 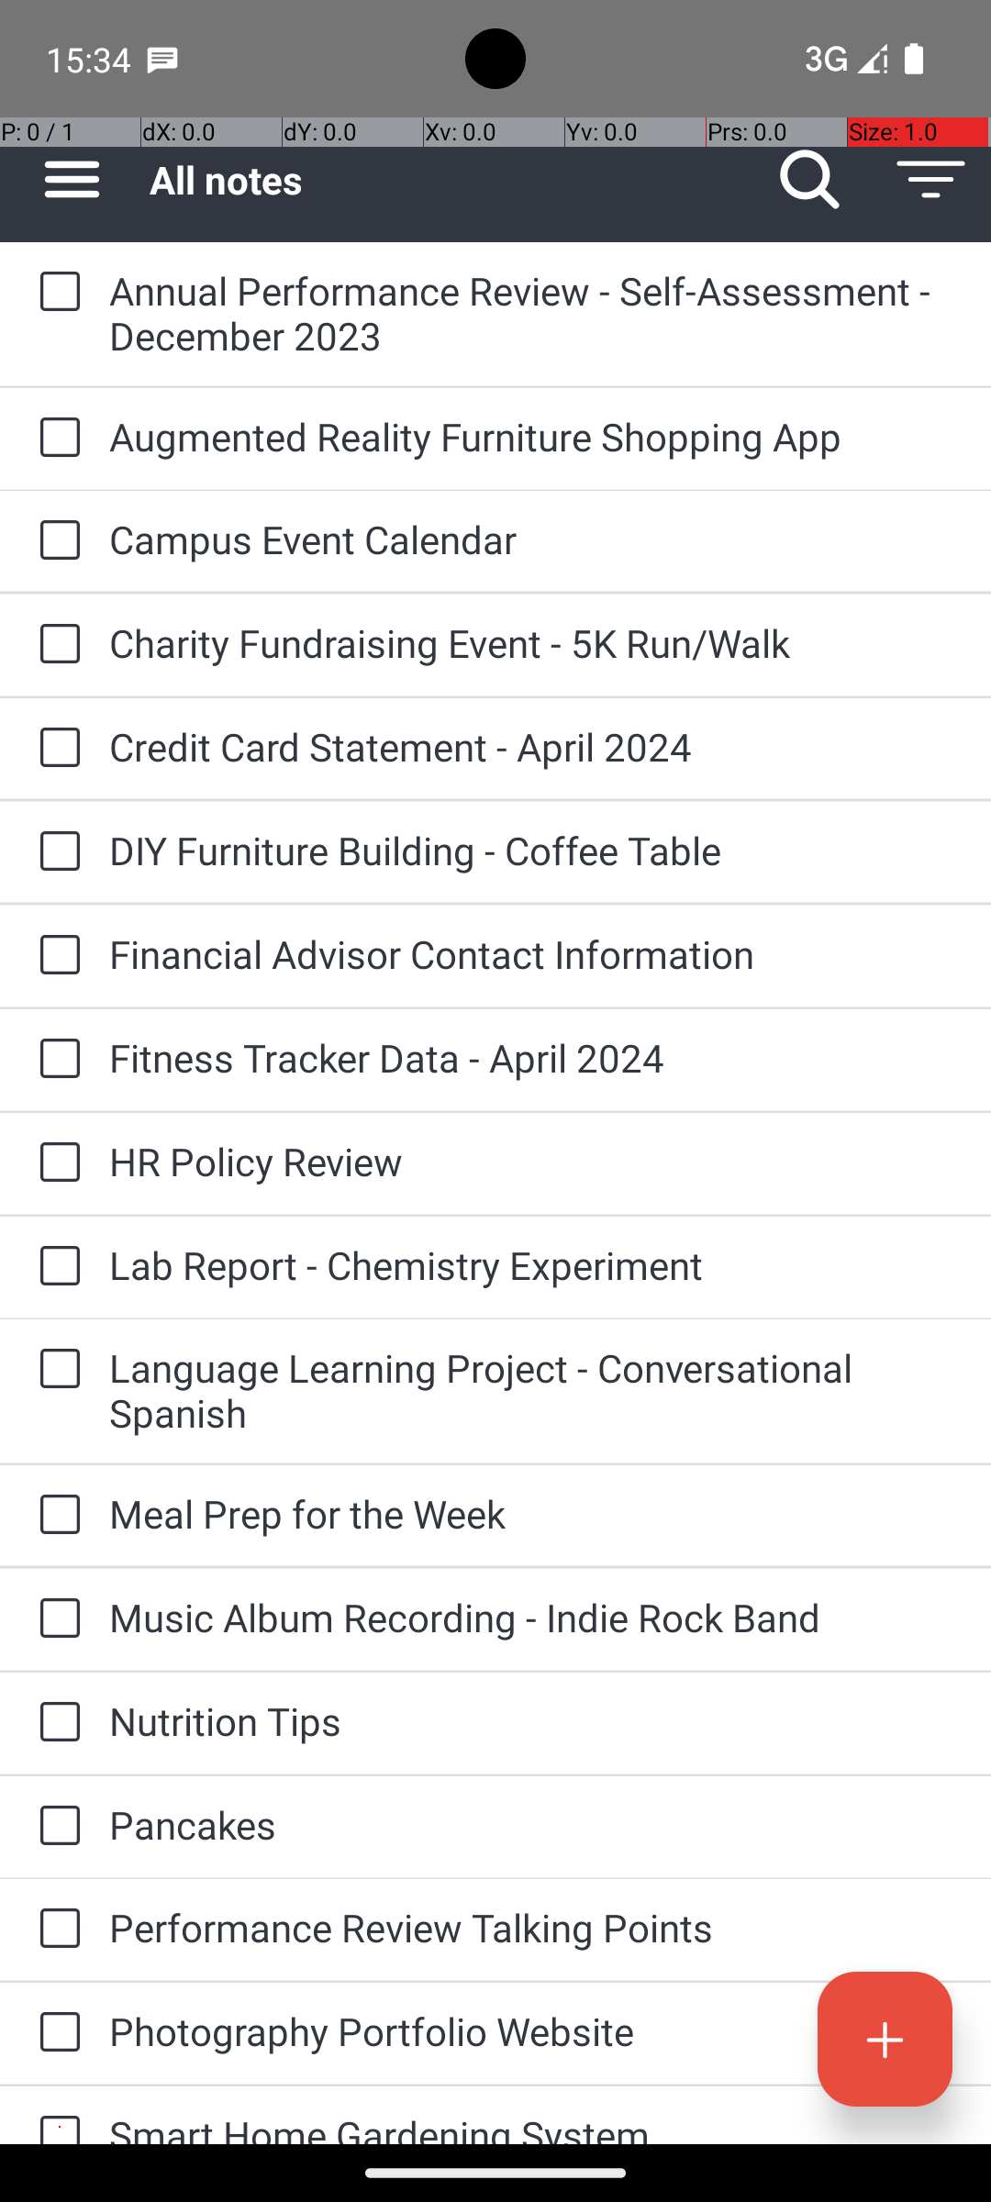 What do you see at coordinates (55, 1163) in the screenshot?
I see `to-do: HR Policy Review` at bounding box center [55, 1163].